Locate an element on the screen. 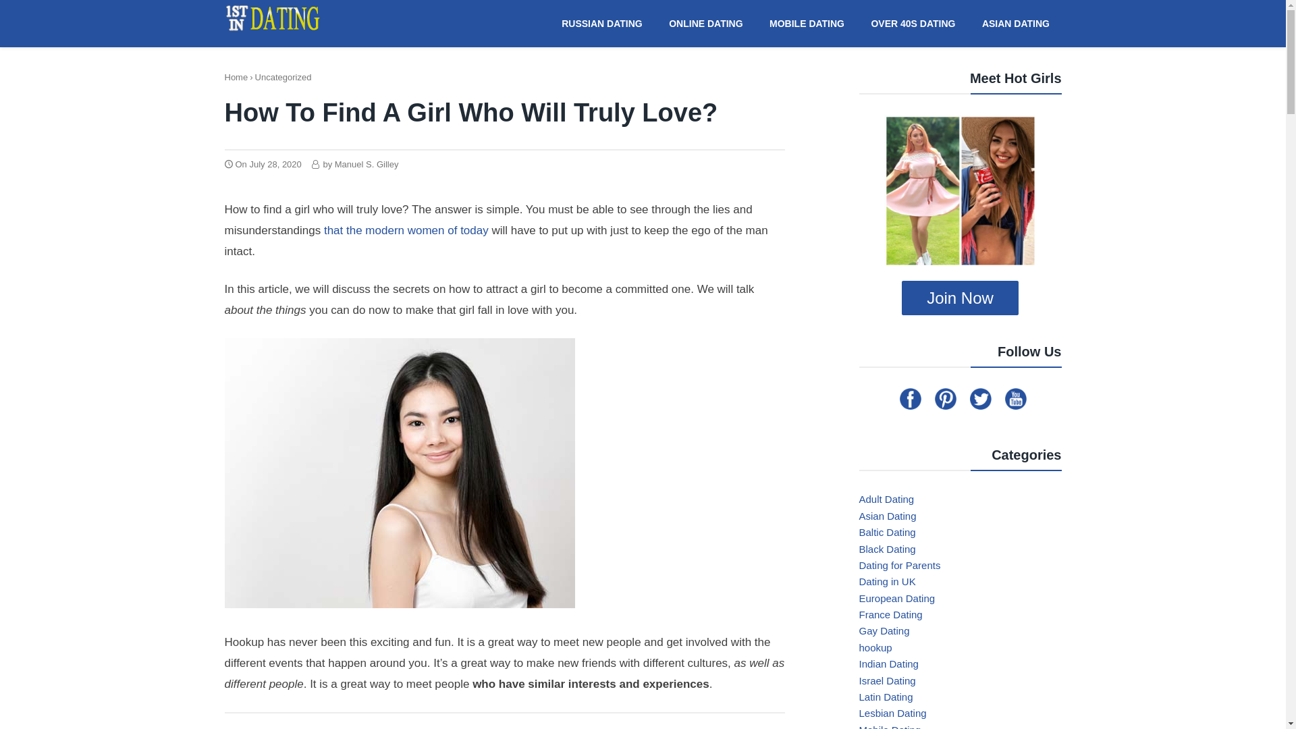 The height and width of the screenshot is (729, 1296). Dating for Parents is located at coordinates (899, 566).